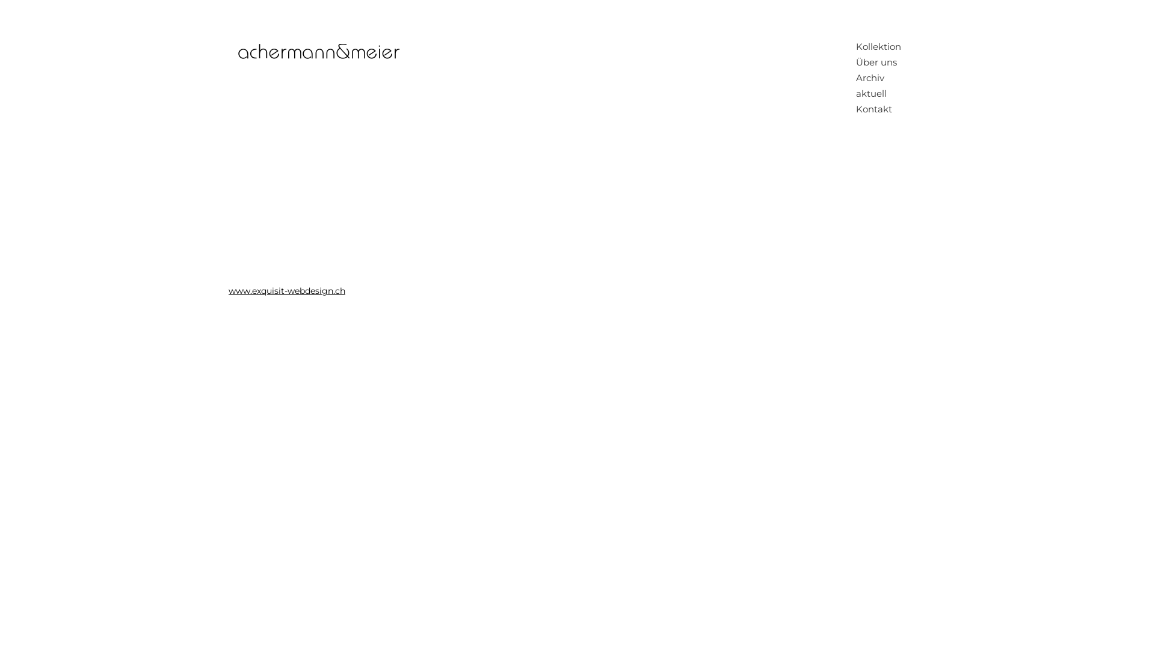  Describe the element at coordinates (879, 94) in the screenshot. I see `aktuell` at that location.